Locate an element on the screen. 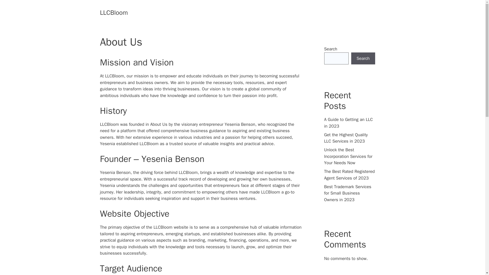 The image size is (489, 275). LLCBloom is located at coordinates (115, 76).